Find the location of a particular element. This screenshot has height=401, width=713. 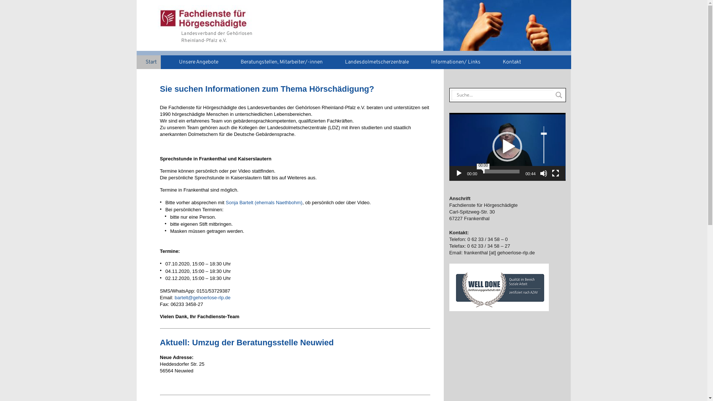

Beratungstellen, Mitarbeiter/-innen is located at coordinates (279, 62).